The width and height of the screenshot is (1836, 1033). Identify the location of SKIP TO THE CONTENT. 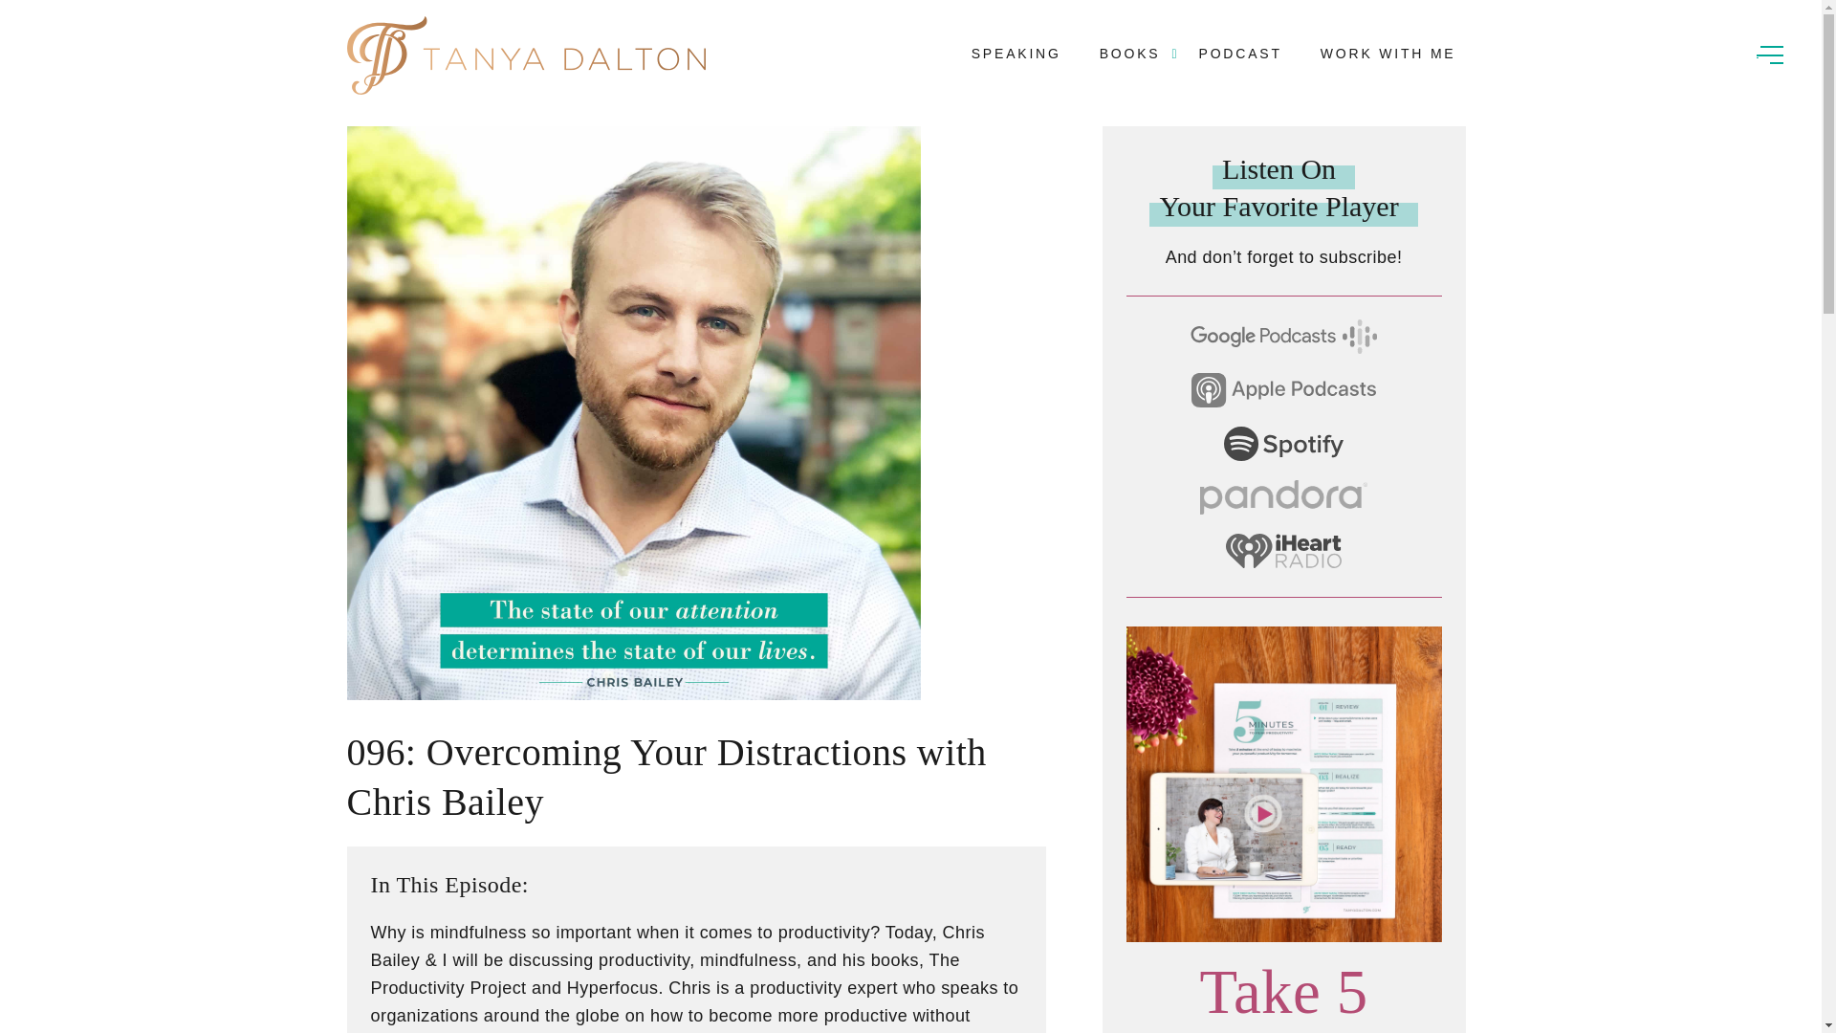
(91, 18).